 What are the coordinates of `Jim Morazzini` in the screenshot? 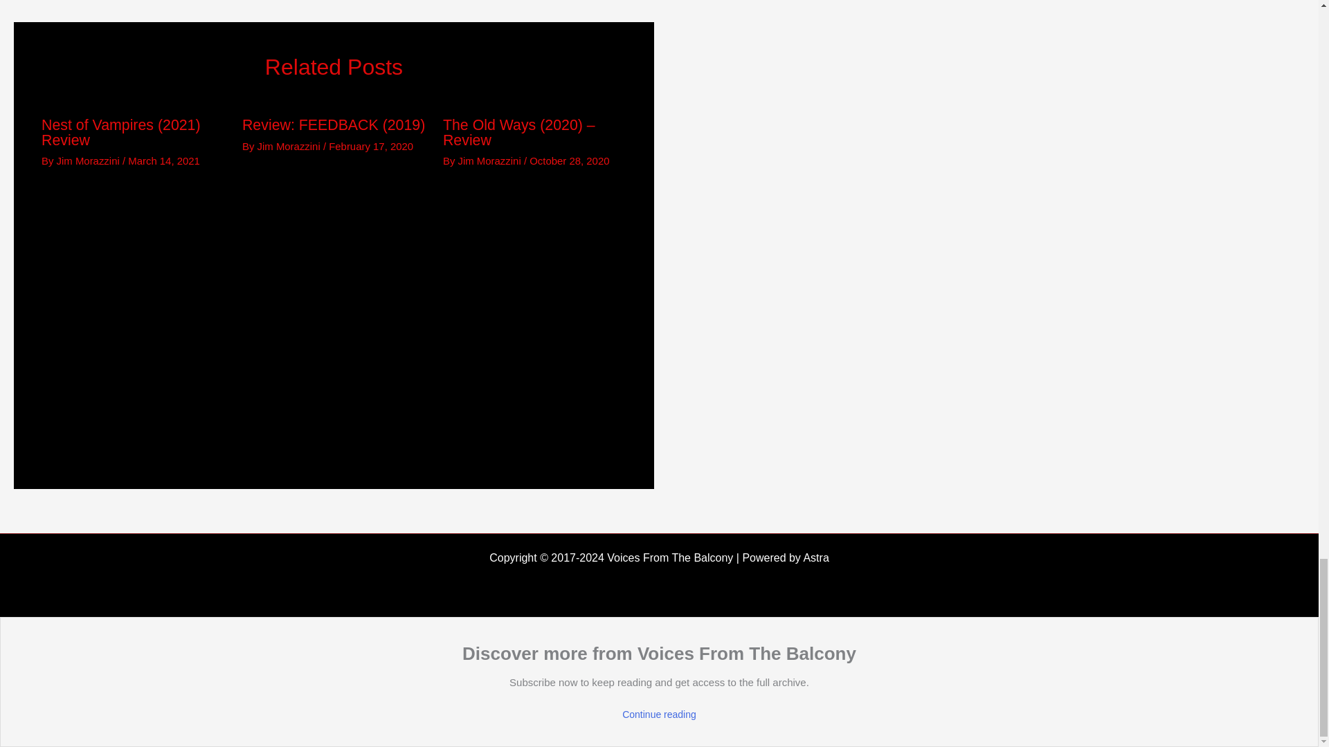 It's located at (89, 160).